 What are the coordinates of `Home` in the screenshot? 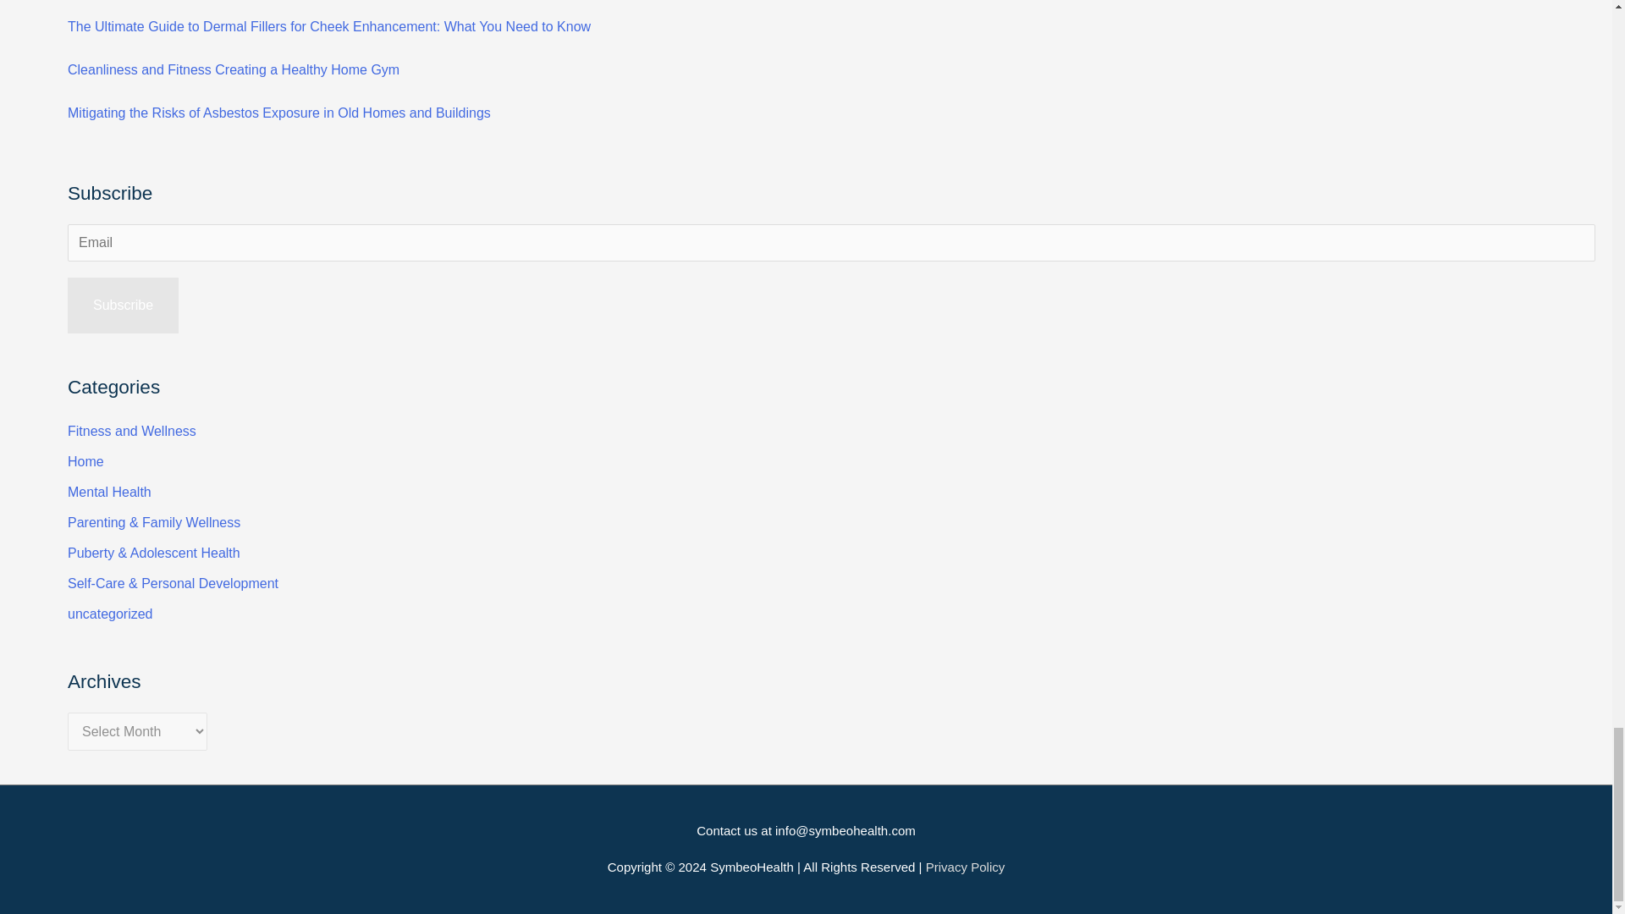 It's located at (85, 461).